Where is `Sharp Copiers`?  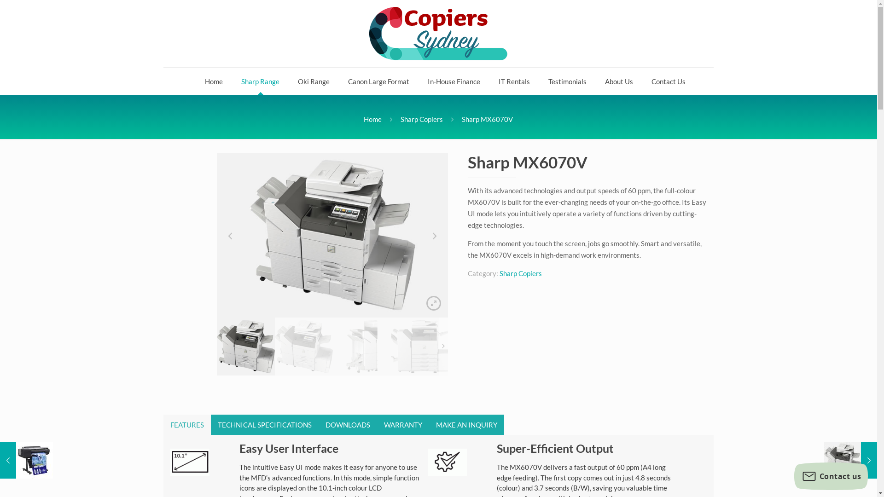
Sharp Copiers is located at coordinates (521, 273).